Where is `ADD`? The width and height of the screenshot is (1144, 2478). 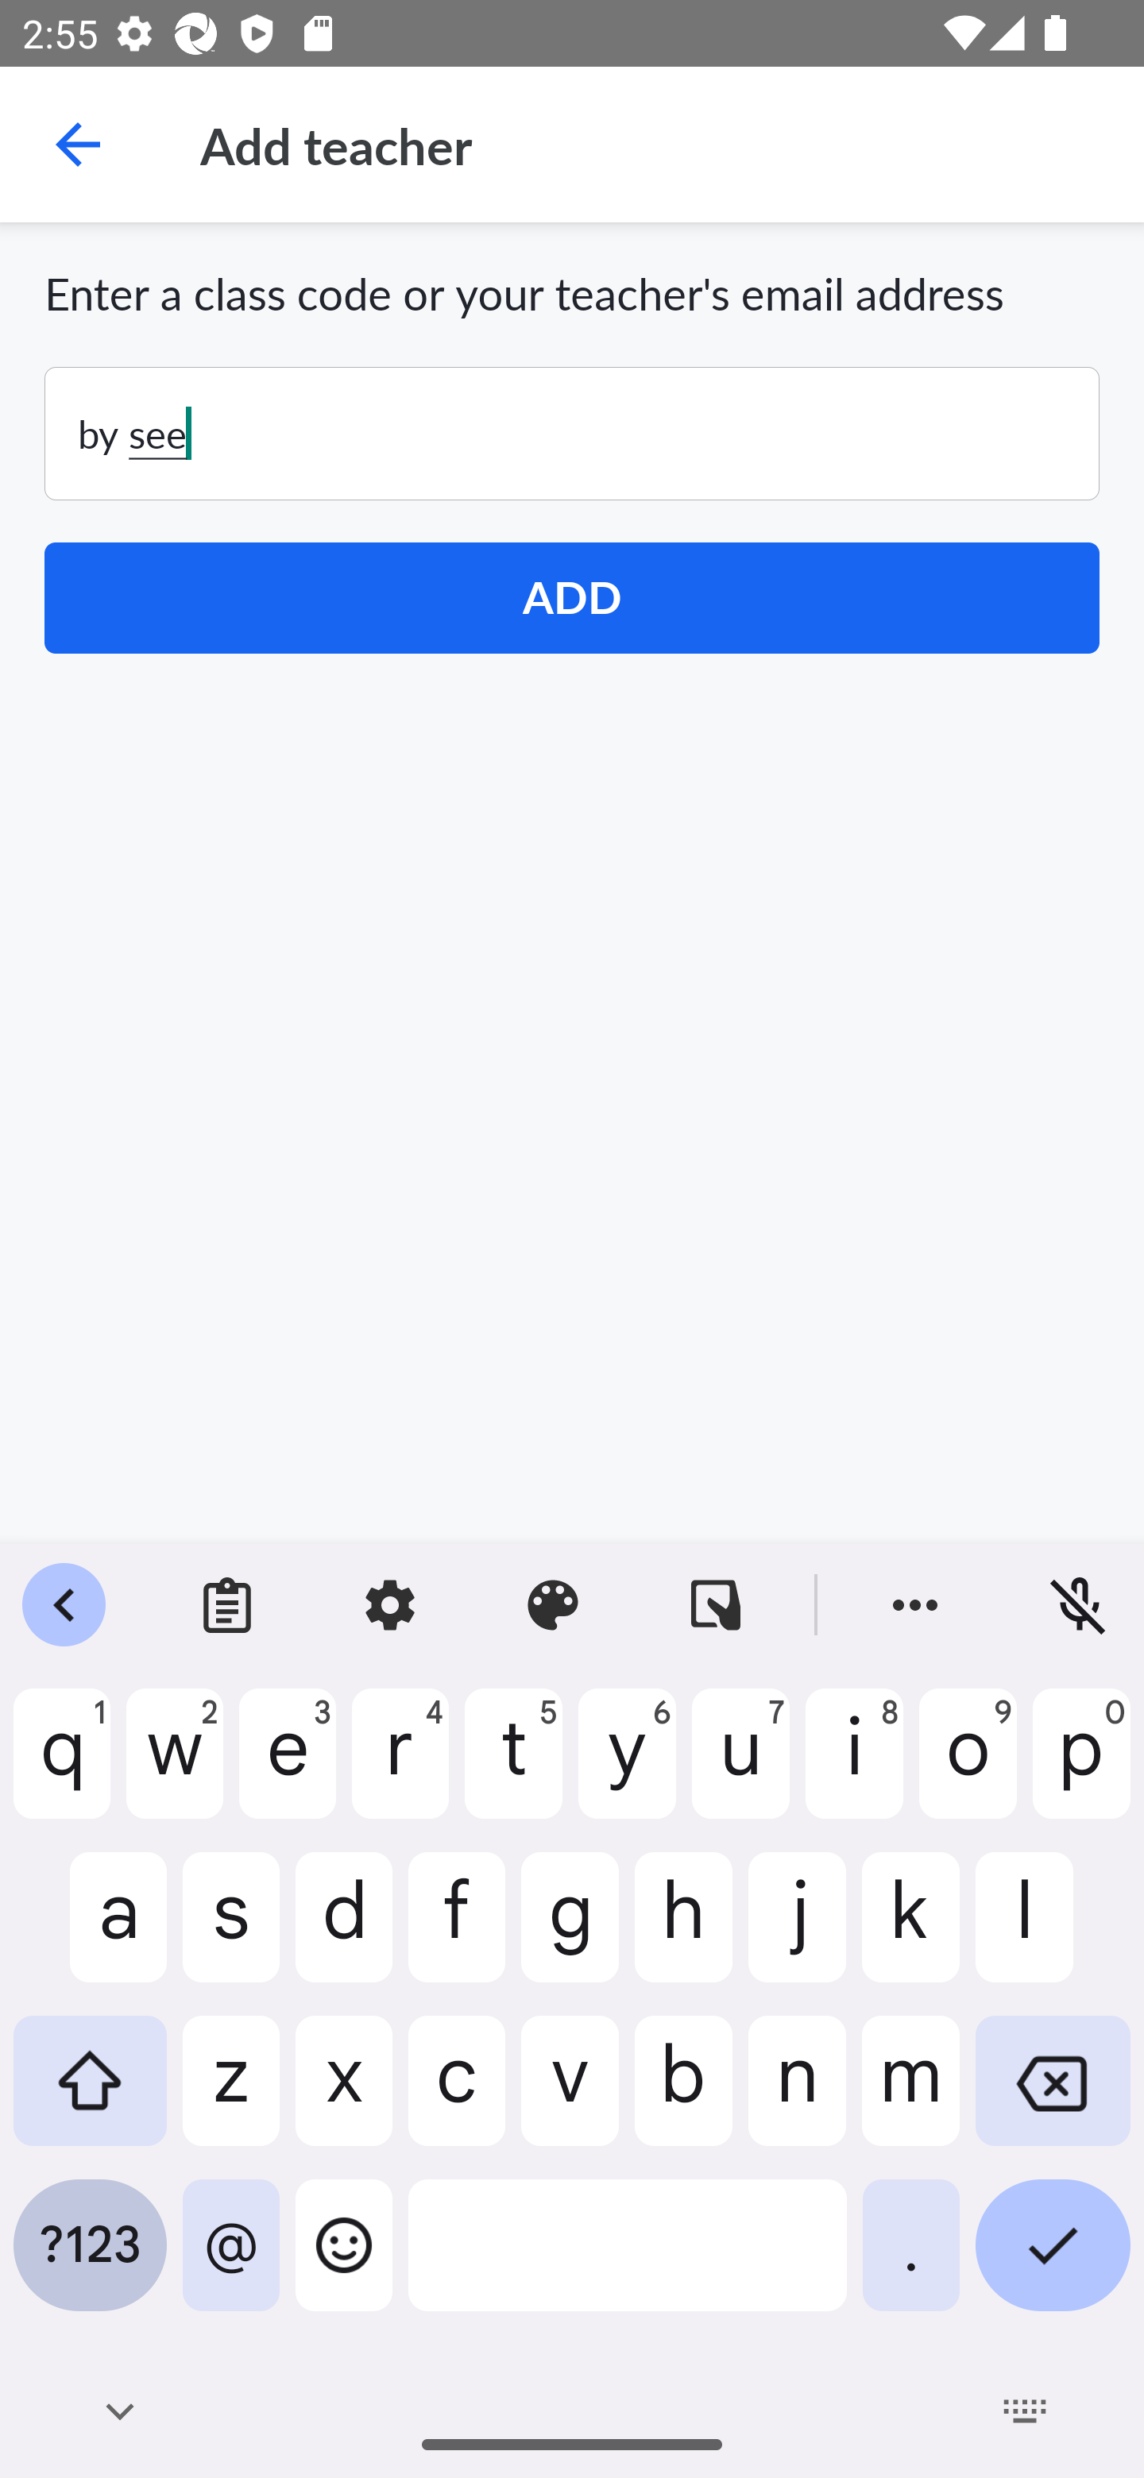
ADD is located at coordinates (572, 598).